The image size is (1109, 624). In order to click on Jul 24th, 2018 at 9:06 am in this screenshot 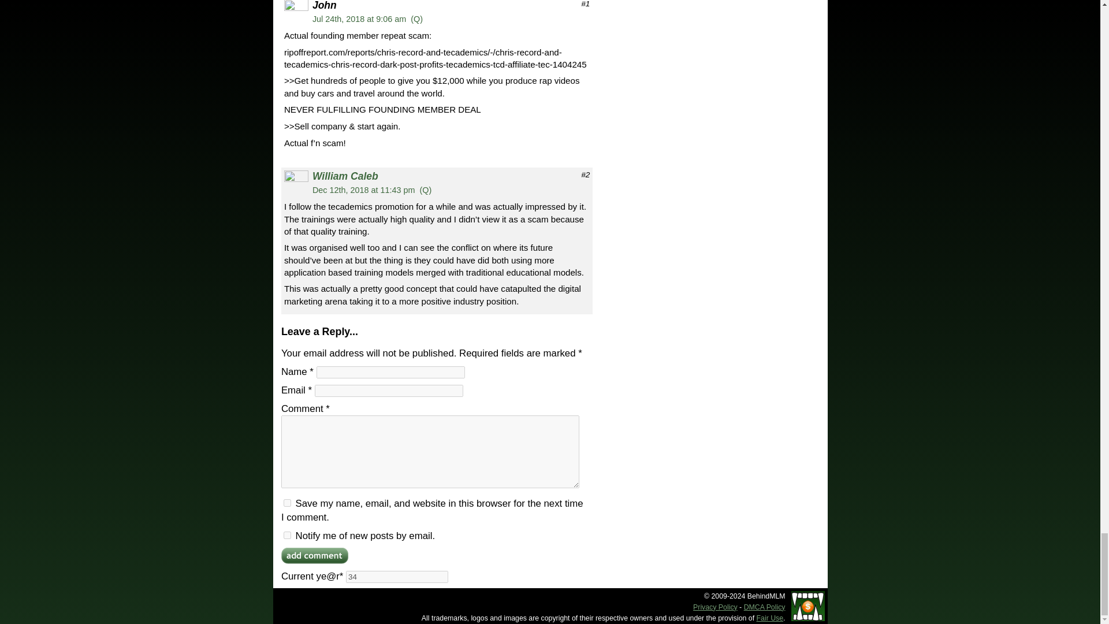, I will do `click(359, 18)`.